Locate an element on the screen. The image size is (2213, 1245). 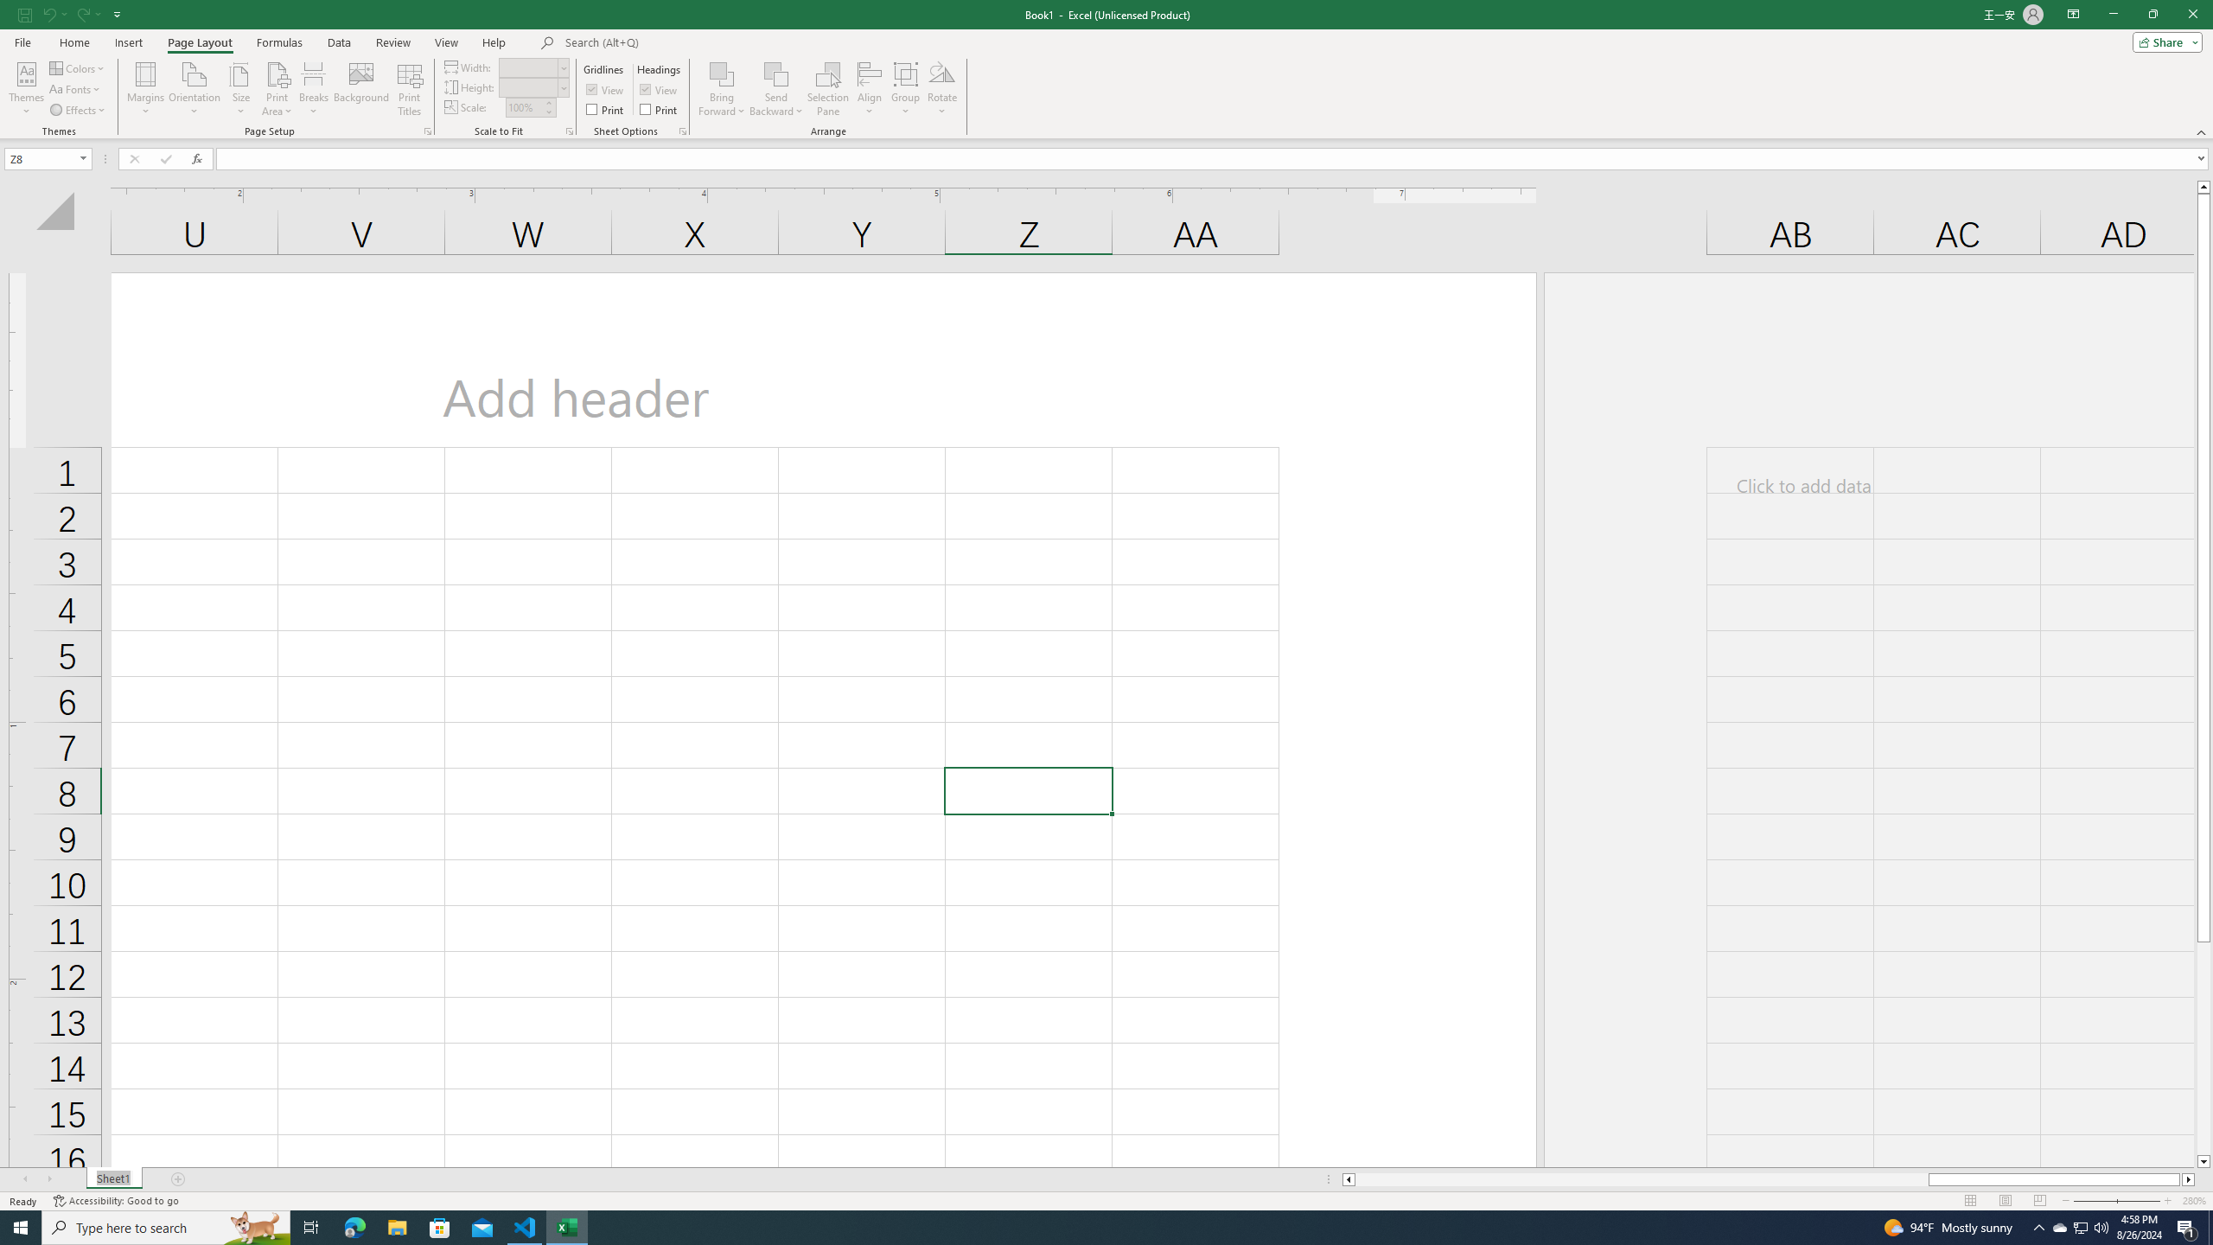
Scale is located at coordinates (524, 107).